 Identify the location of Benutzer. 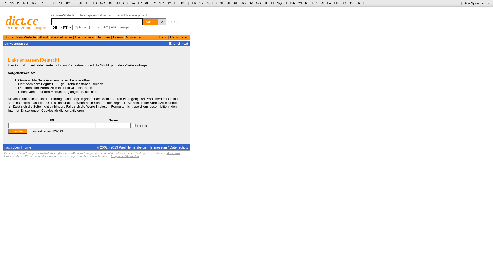
(103, 37).